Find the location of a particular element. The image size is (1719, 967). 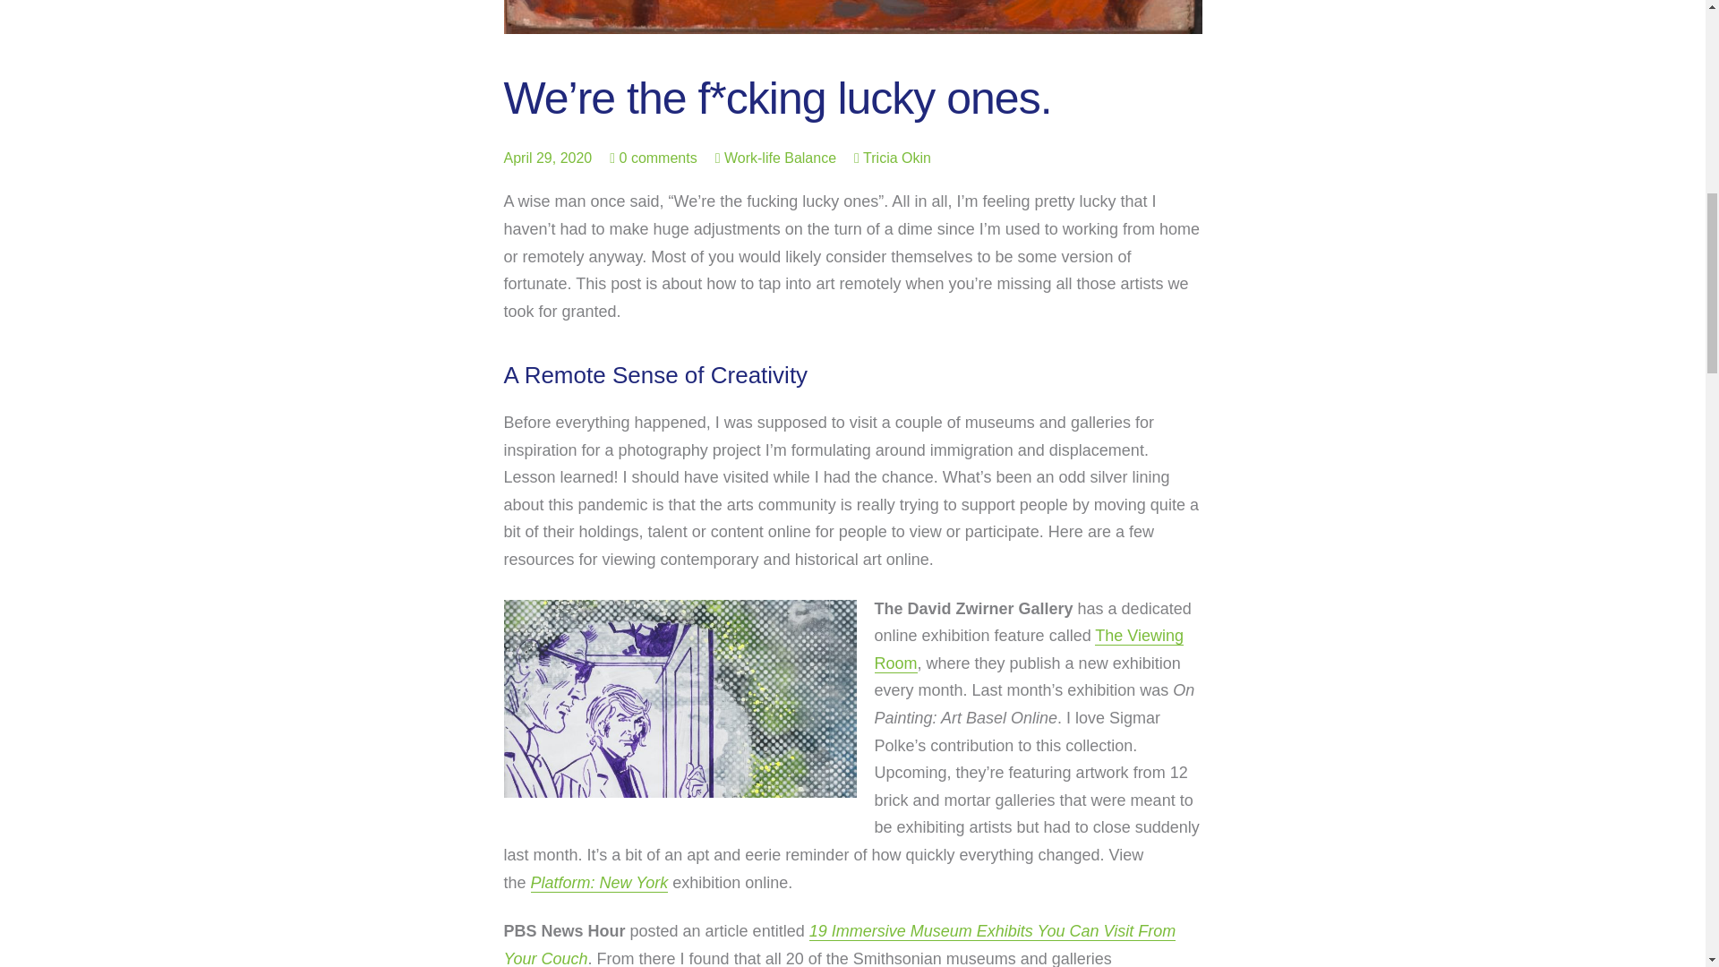

Work-life Balance is located at coordinates (779, 158).